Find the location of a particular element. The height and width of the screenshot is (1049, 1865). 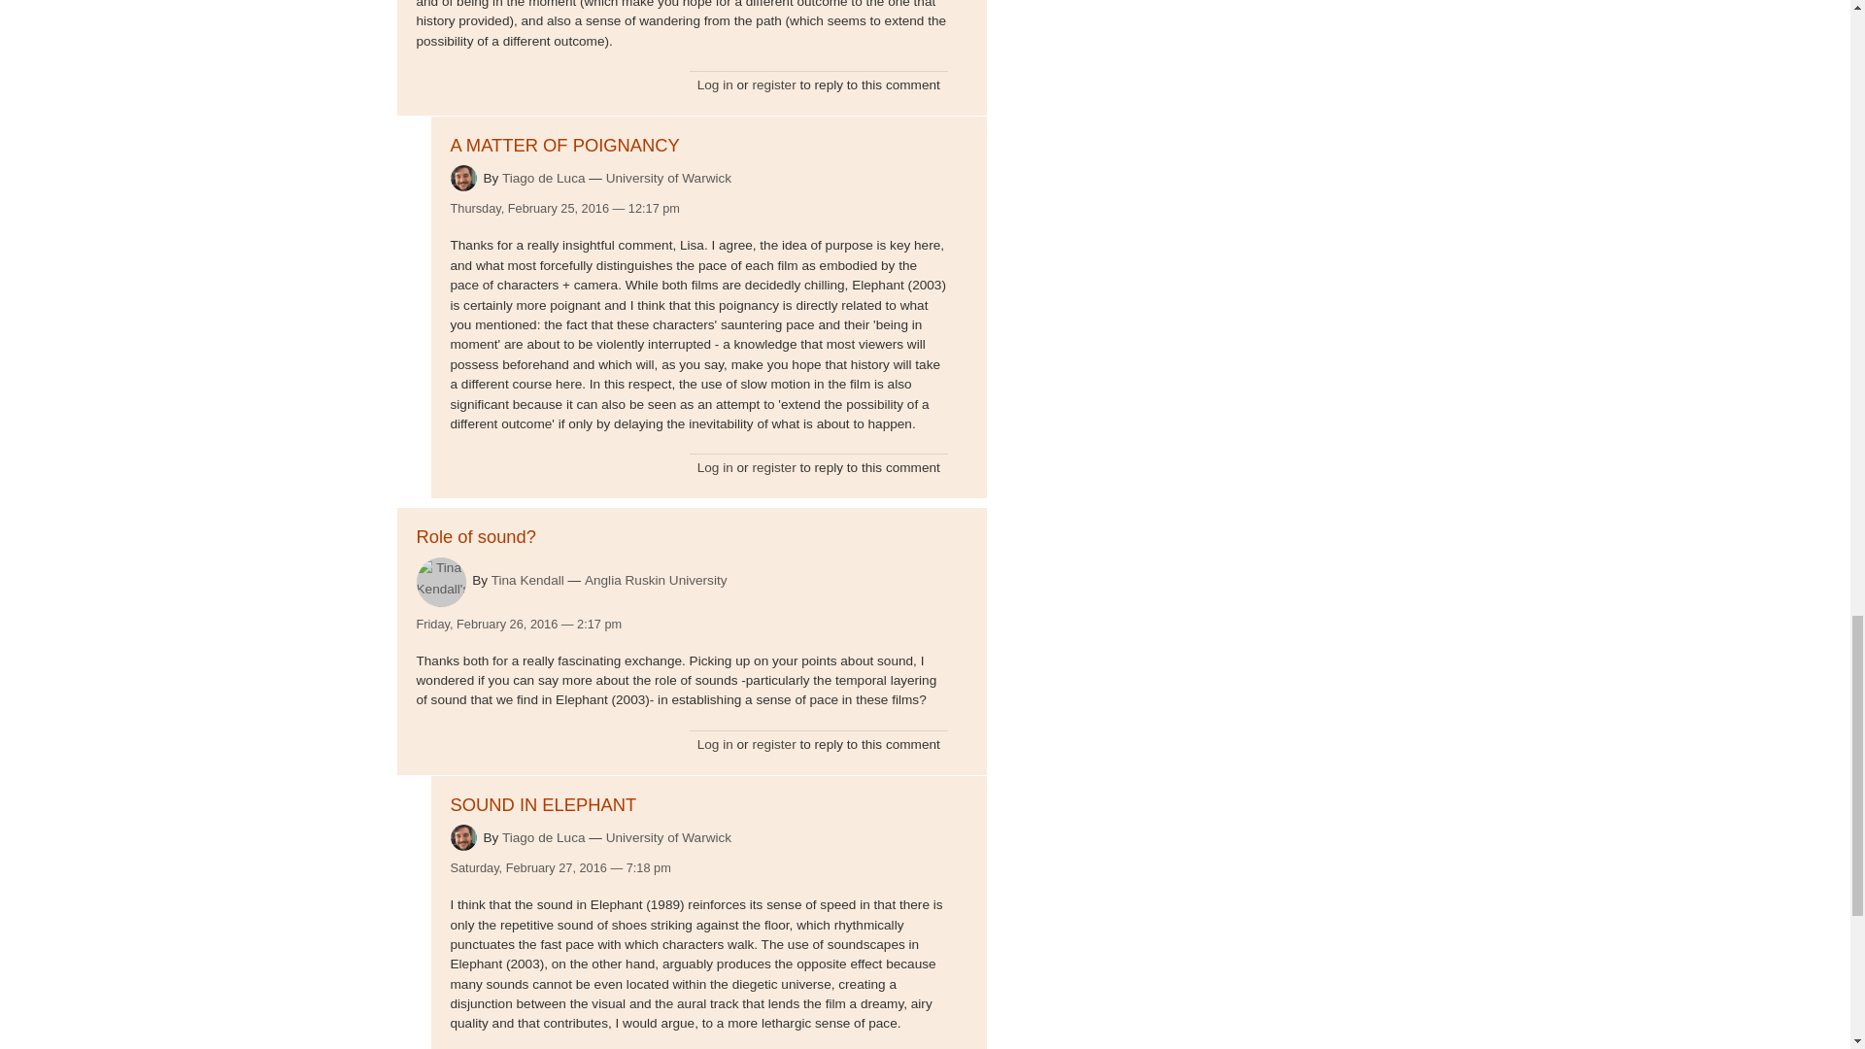

University of Warwick is located at coordinates (668, 837).